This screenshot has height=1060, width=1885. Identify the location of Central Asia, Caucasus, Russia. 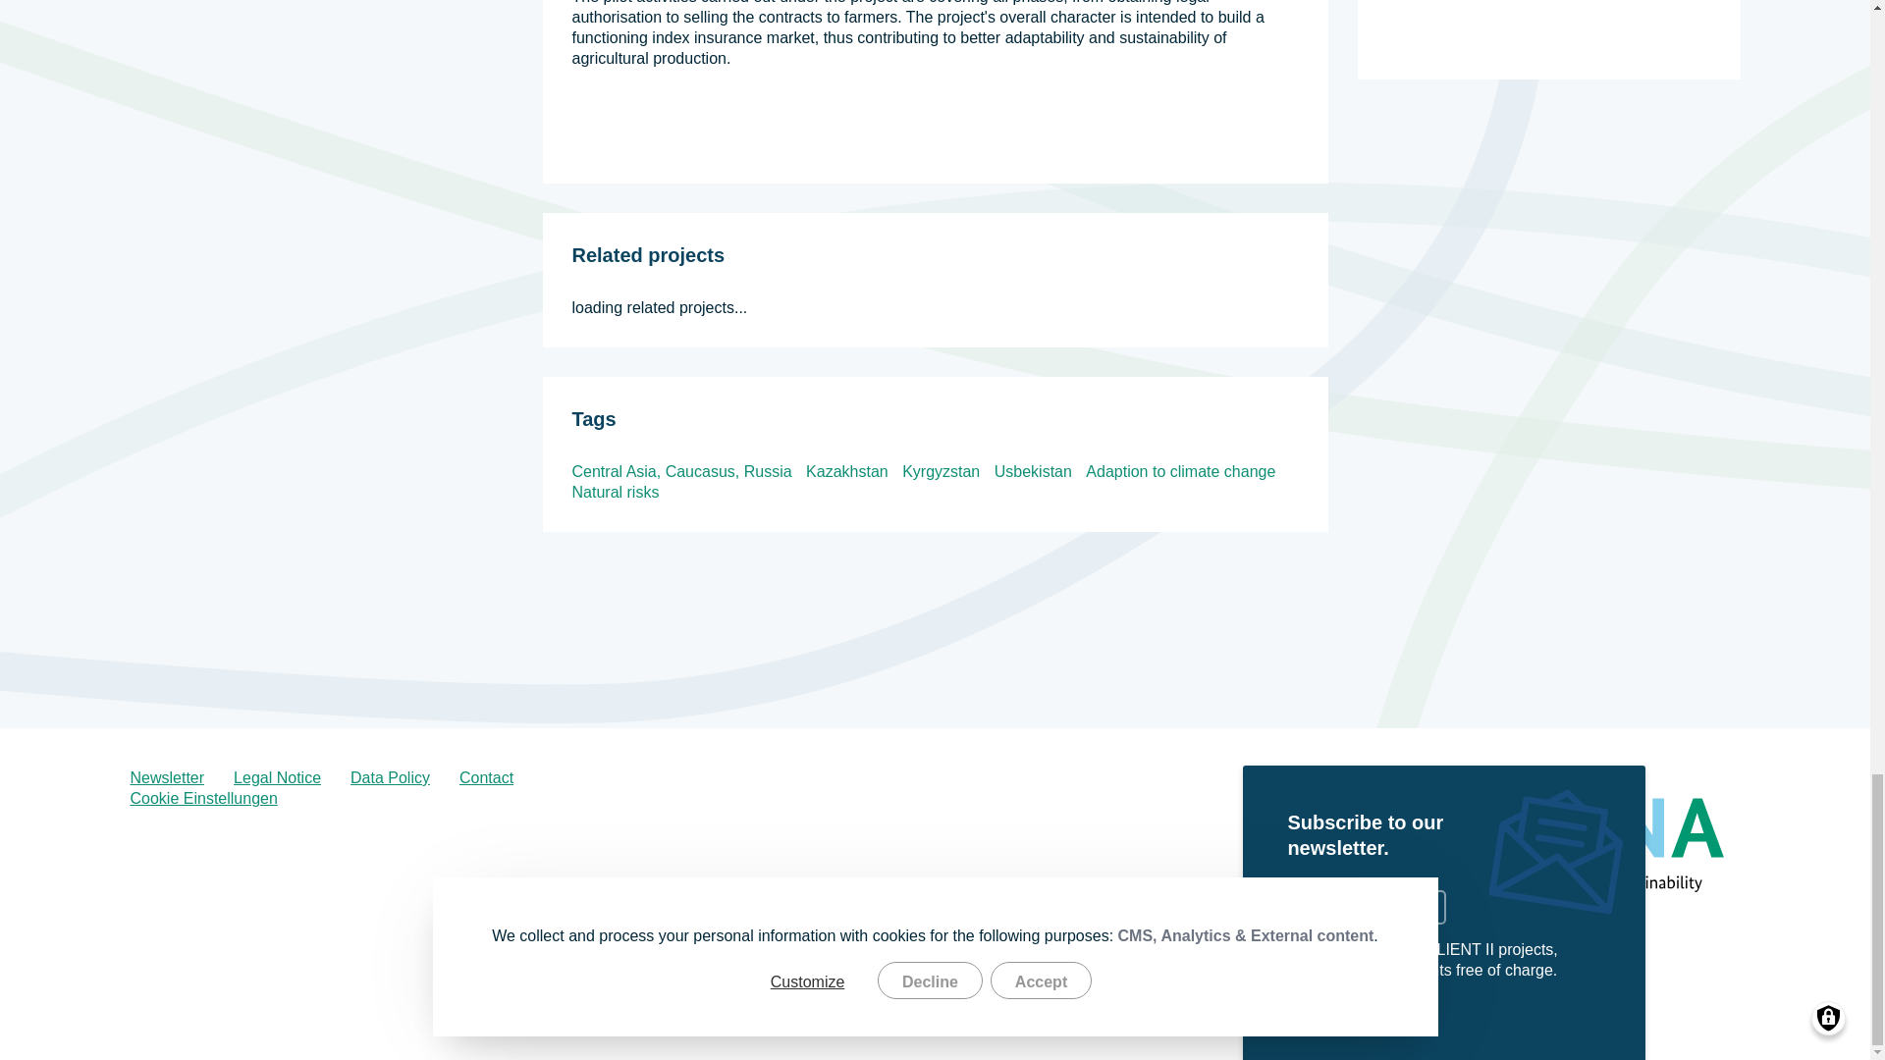
(681, 471).